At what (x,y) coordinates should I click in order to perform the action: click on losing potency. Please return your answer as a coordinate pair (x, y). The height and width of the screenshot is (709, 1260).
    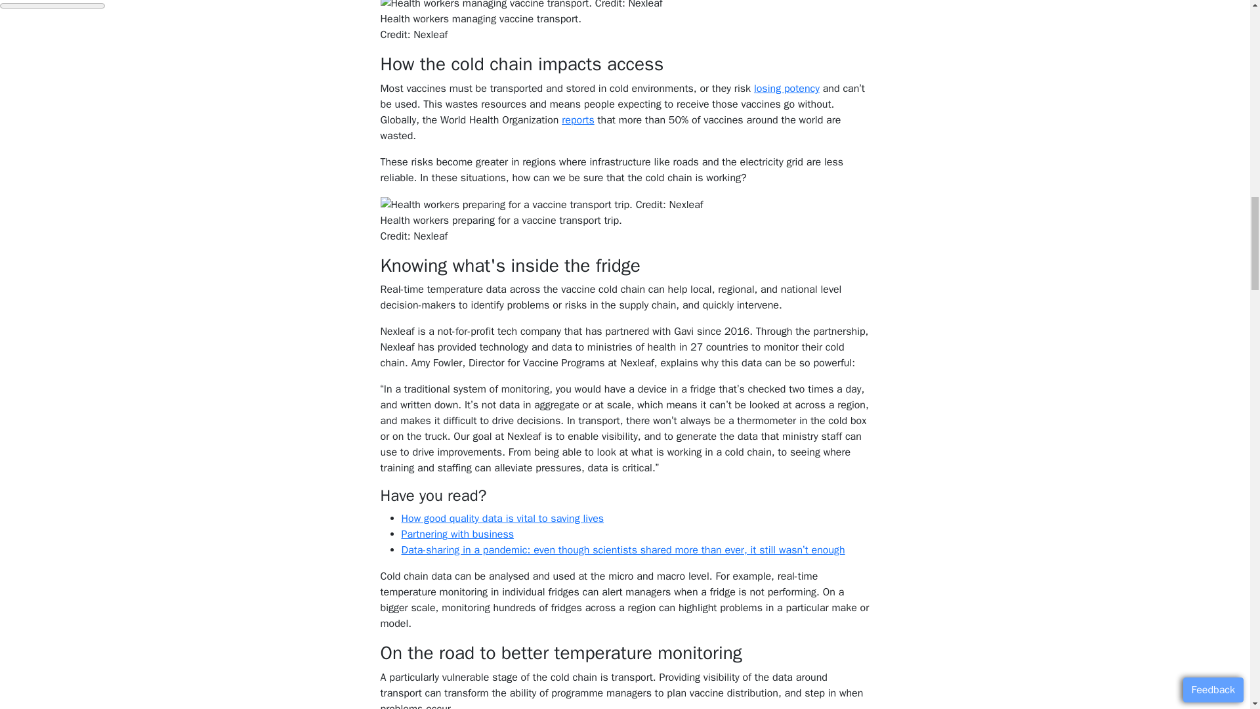
    Looking at the image, I should click on (786, 88).